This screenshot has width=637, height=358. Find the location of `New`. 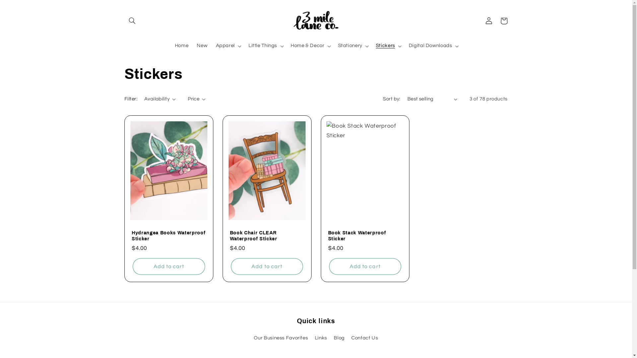

New is located at coordinates (202, 46).